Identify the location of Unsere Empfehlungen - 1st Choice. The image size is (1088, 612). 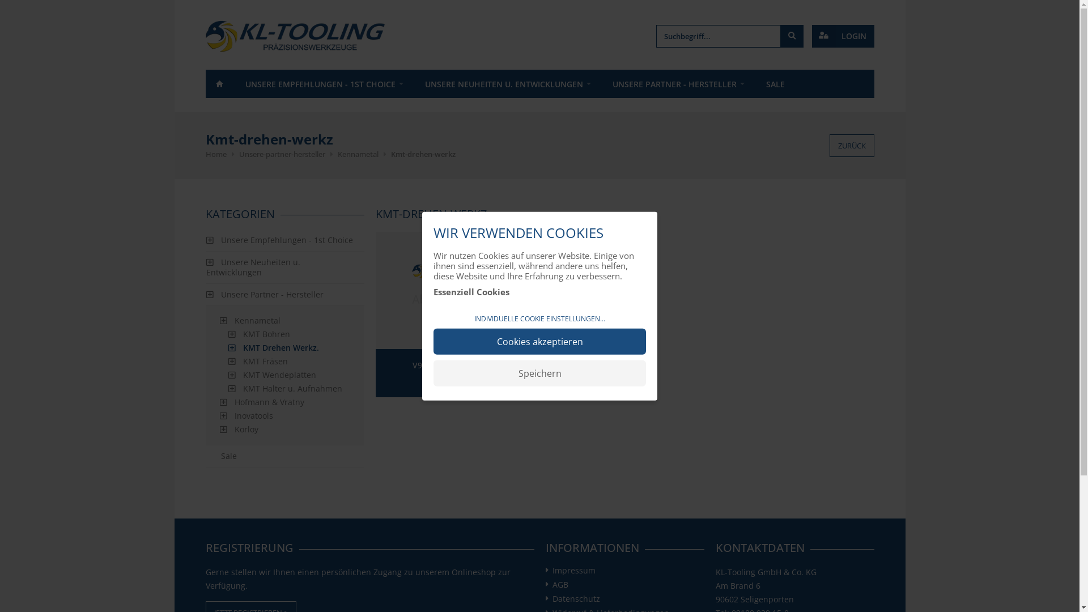
(284, 240).